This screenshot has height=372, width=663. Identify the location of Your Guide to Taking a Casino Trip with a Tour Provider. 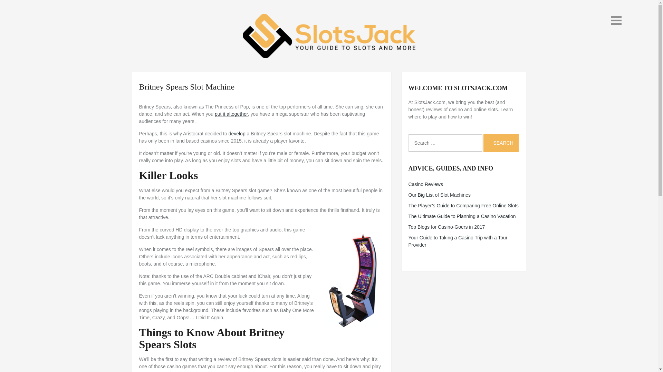
(458, 241).